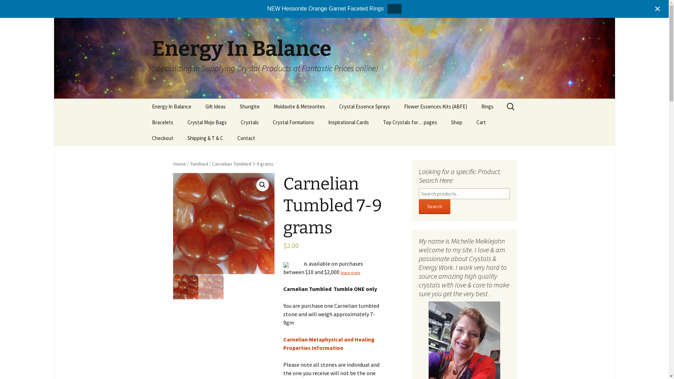  I want to click on Carnelian Metaphysical and Healing Properties Information, so click(329, 344).